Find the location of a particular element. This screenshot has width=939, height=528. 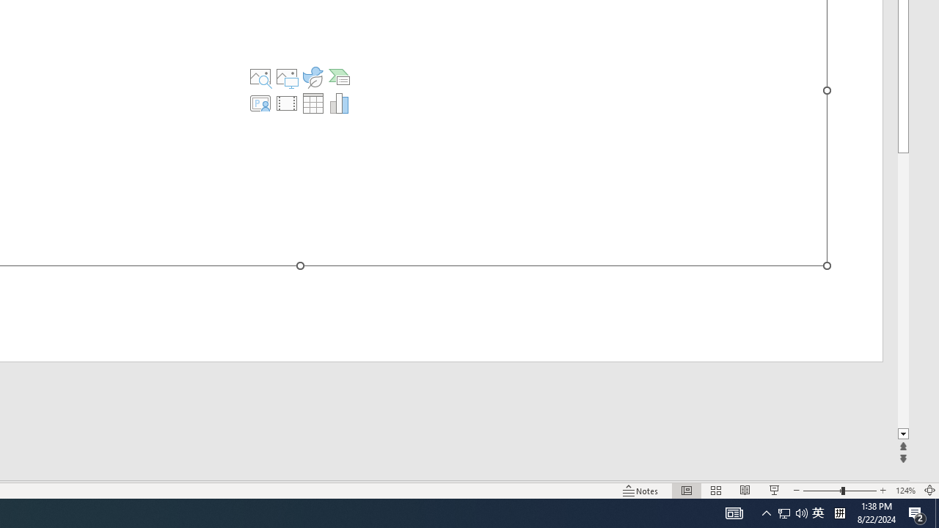

Insert a SmartArt Graphic is located at coordinates (339, 76).